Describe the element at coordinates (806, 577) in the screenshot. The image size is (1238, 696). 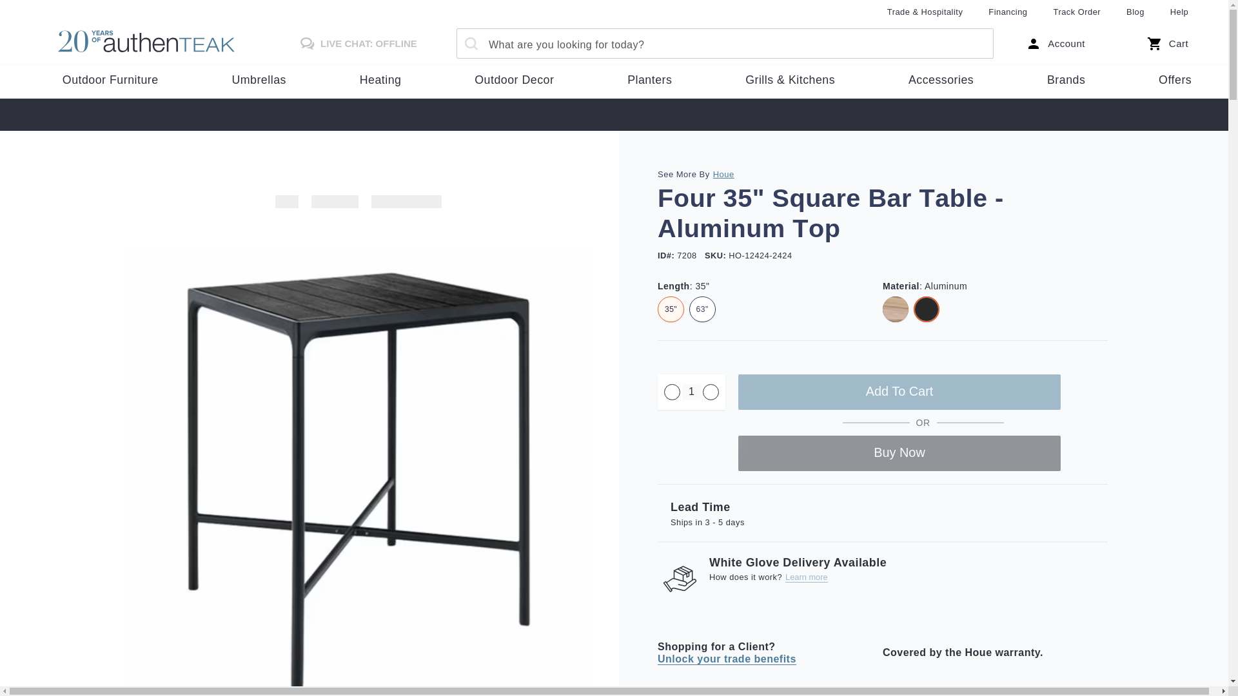
I see `Learn more` at that location.